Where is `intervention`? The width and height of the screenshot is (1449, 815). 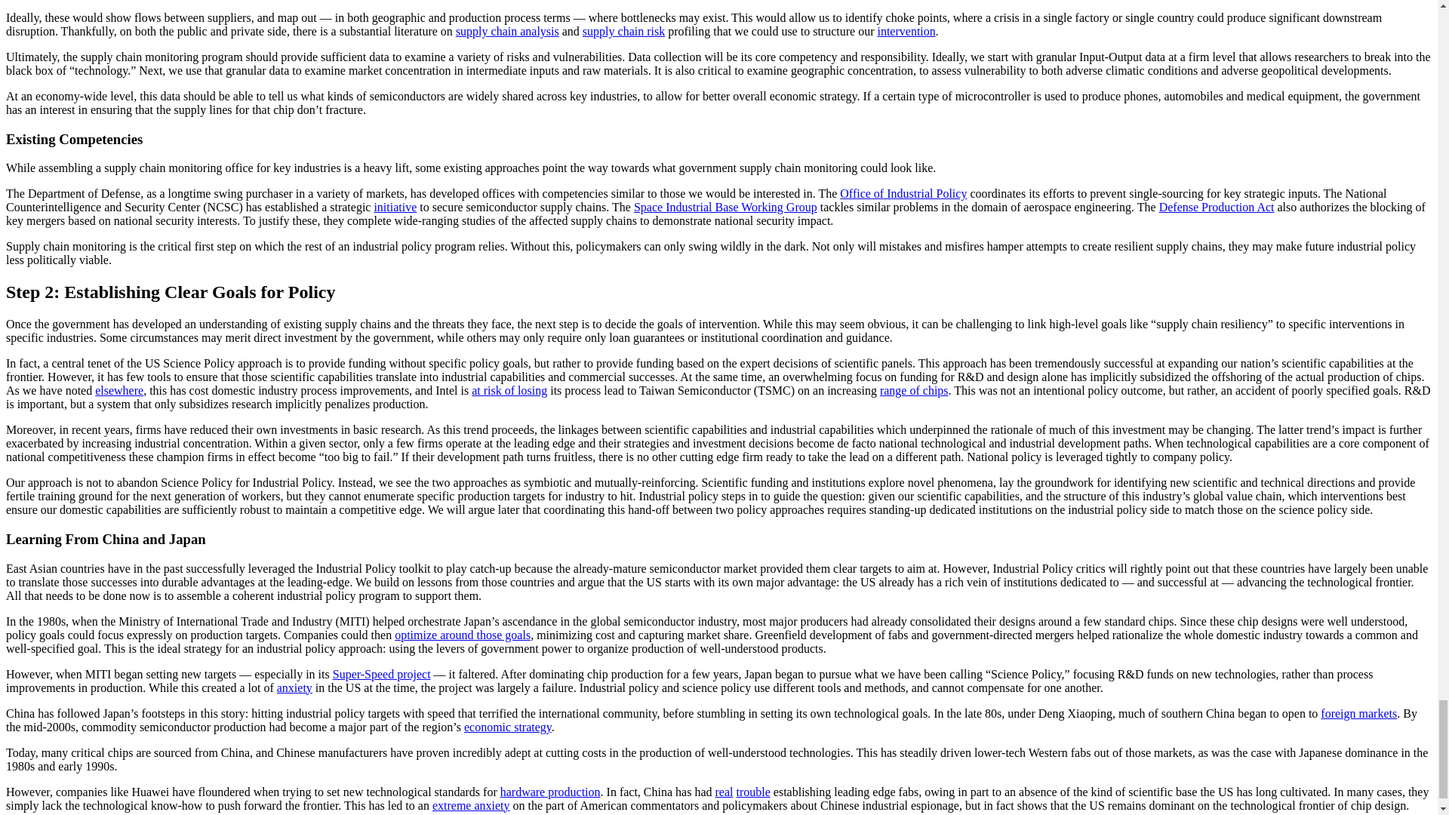 intervention is located at coordinates (906, 31).